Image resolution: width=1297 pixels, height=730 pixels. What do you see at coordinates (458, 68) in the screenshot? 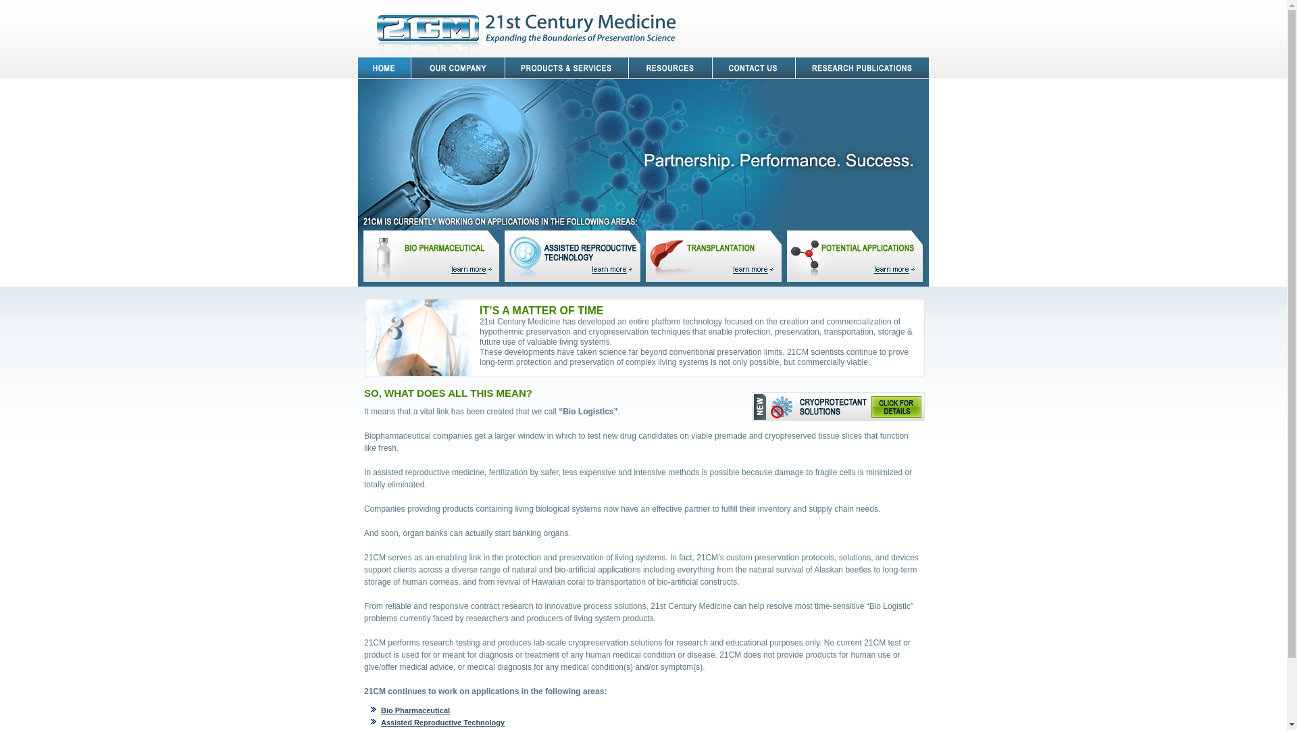
I see `Our Company` at bounding box center [458, 68].